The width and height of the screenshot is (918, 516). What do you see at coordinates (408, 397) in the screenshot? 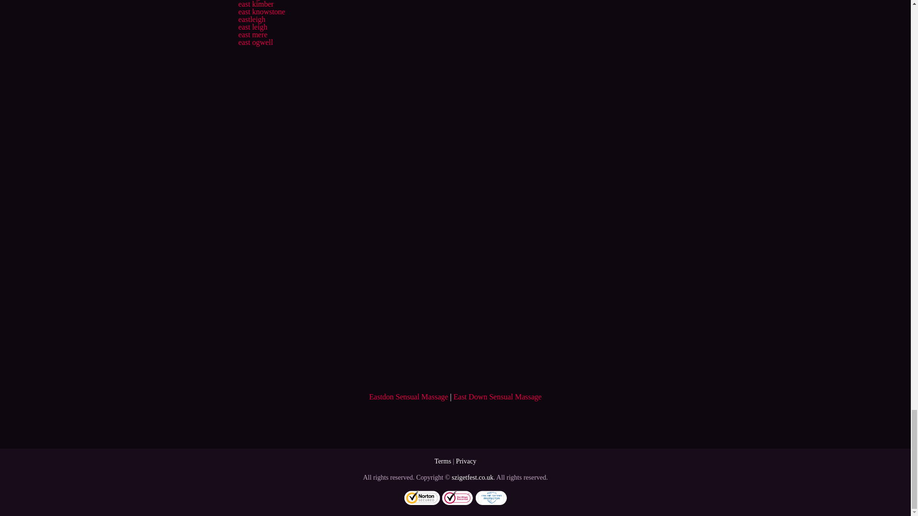
I see `Eastdon Sensual Massage` at bounding box center [408, 397].